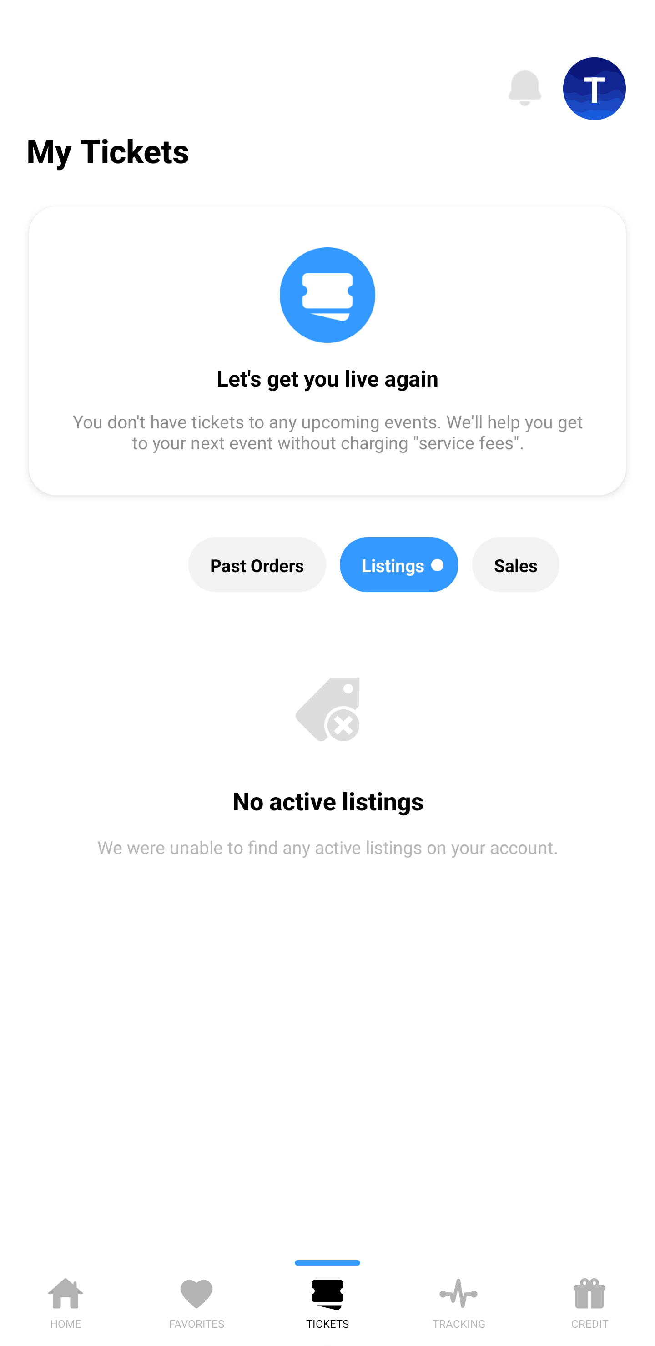  What do you see at coordinates (196, 1301) in the screenshot?
I see `FAVORITES` at bounding box center [196, 1301].